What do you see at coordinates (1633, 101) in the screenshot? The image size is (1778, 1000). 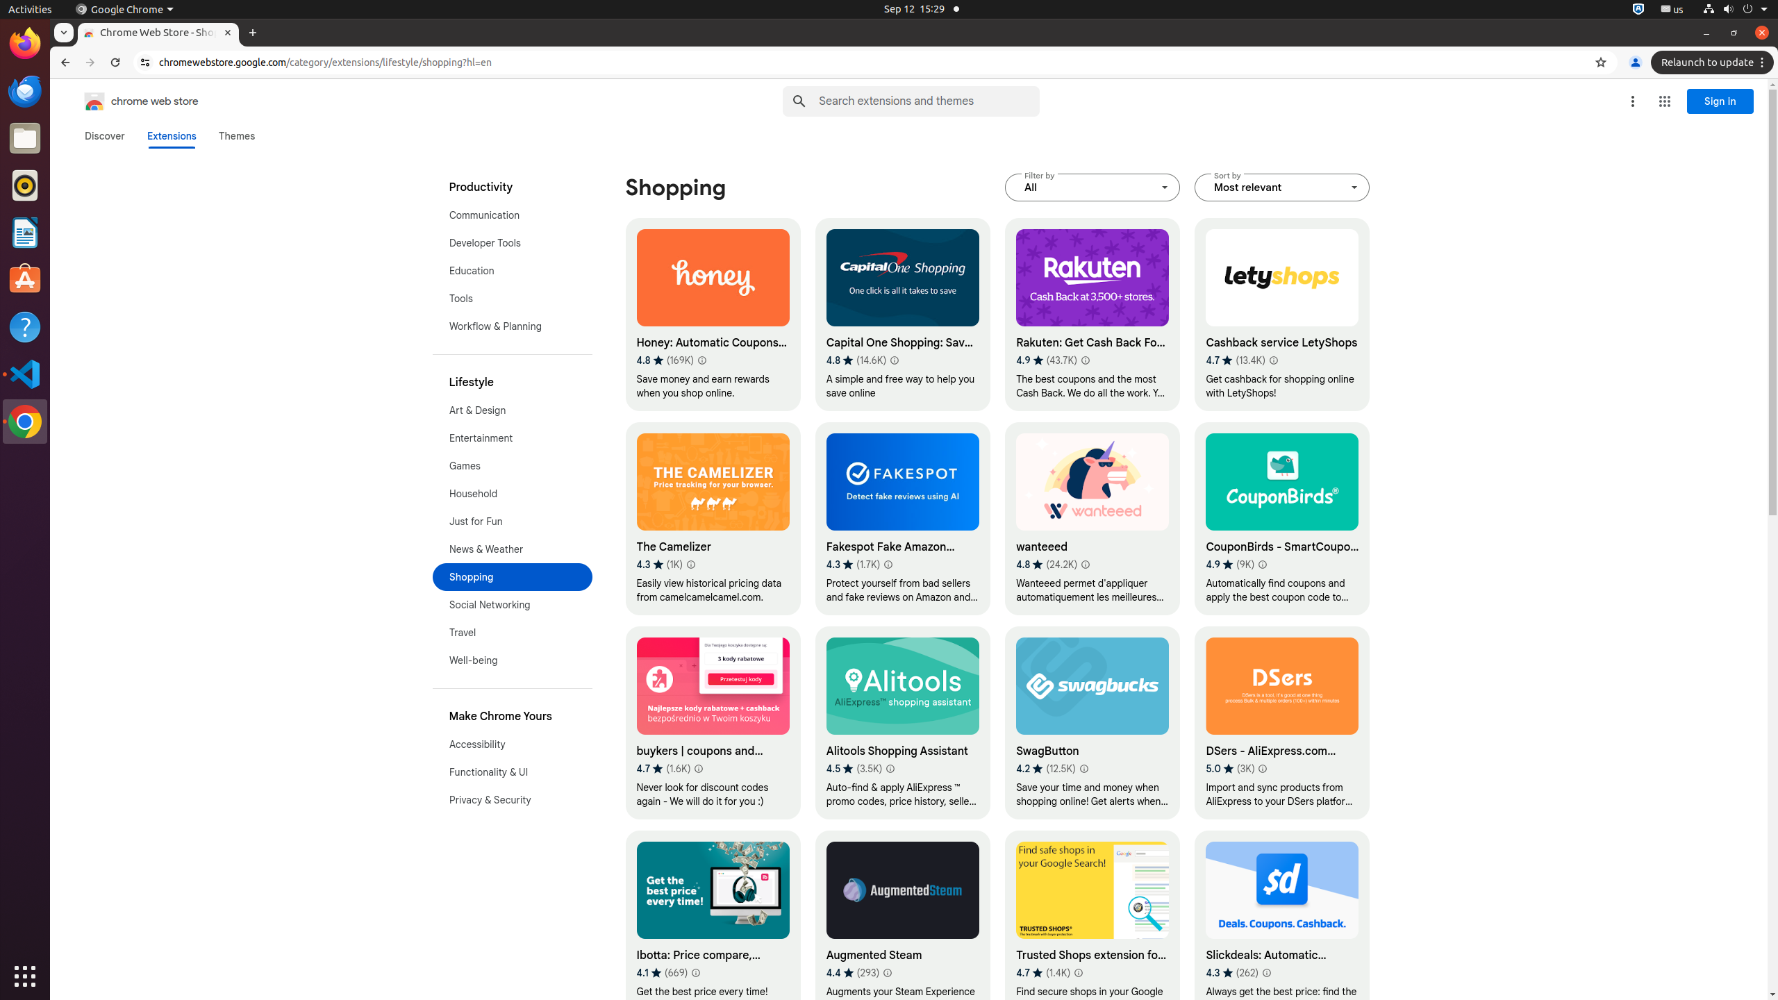 I see `More options menu` at bounding box center [1633, 101].